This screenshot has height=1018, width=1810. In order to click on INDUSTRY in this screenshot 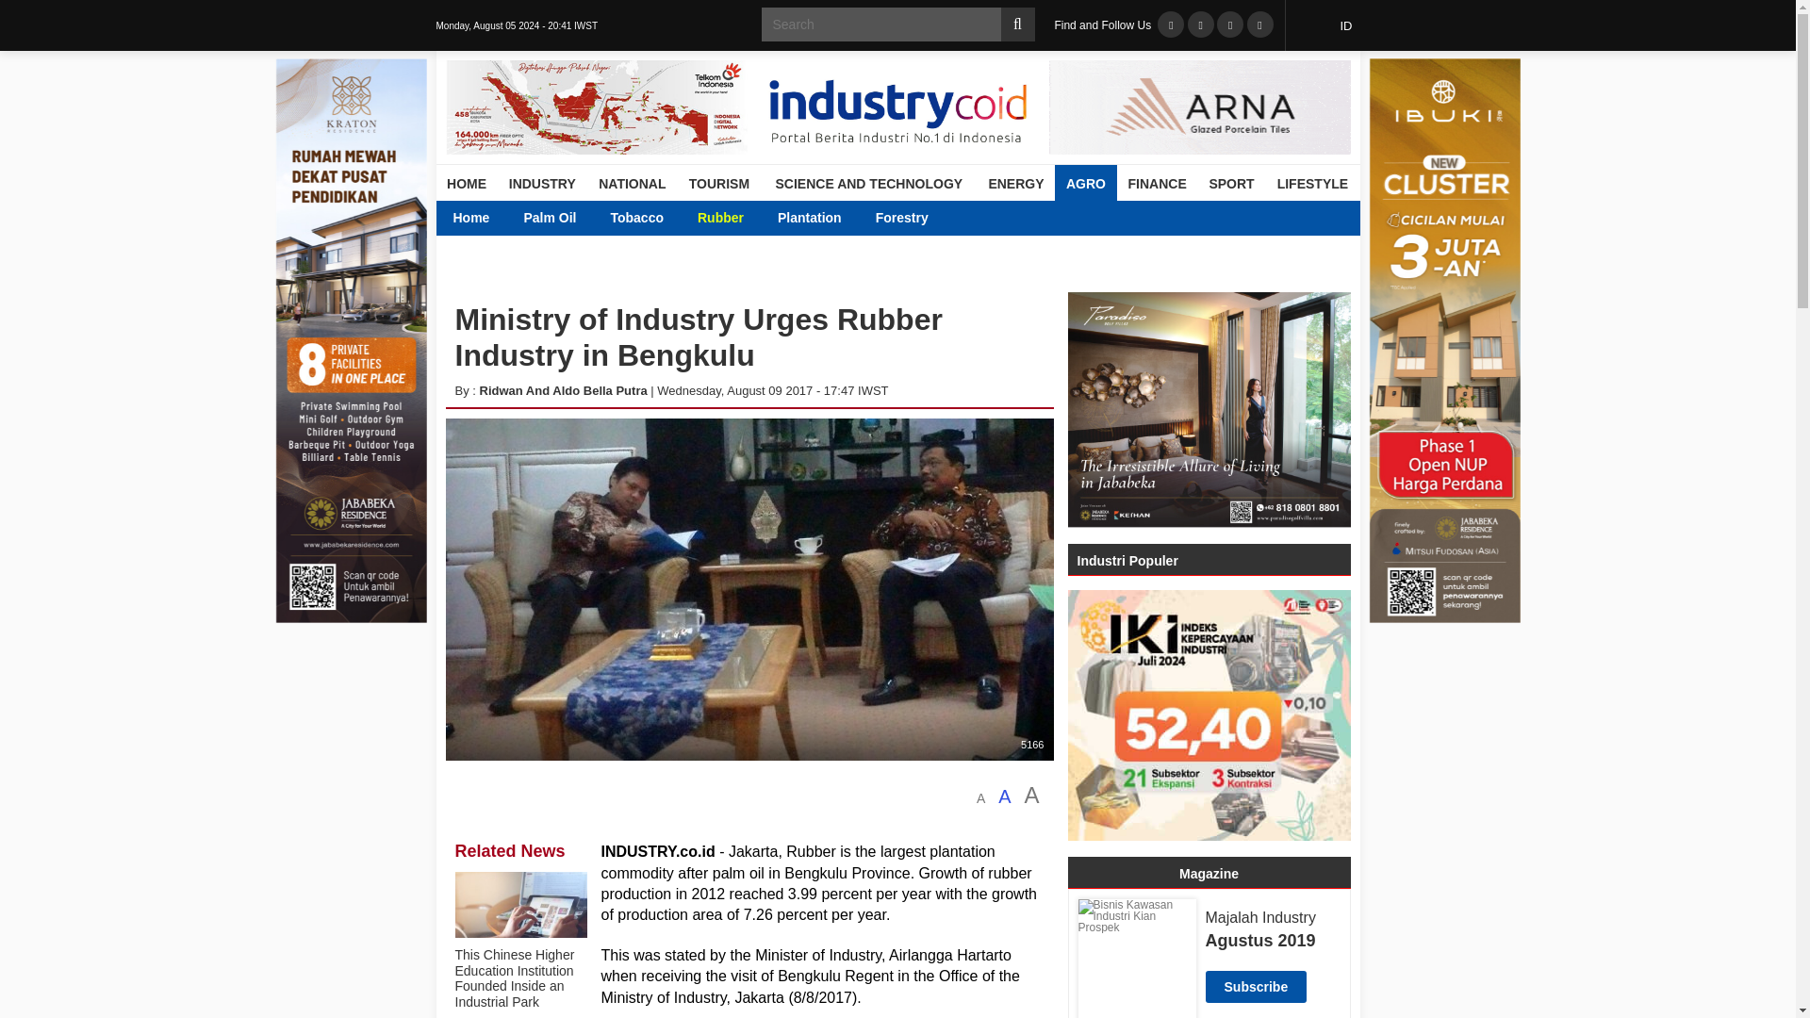, I will do `click(542, 183)`.